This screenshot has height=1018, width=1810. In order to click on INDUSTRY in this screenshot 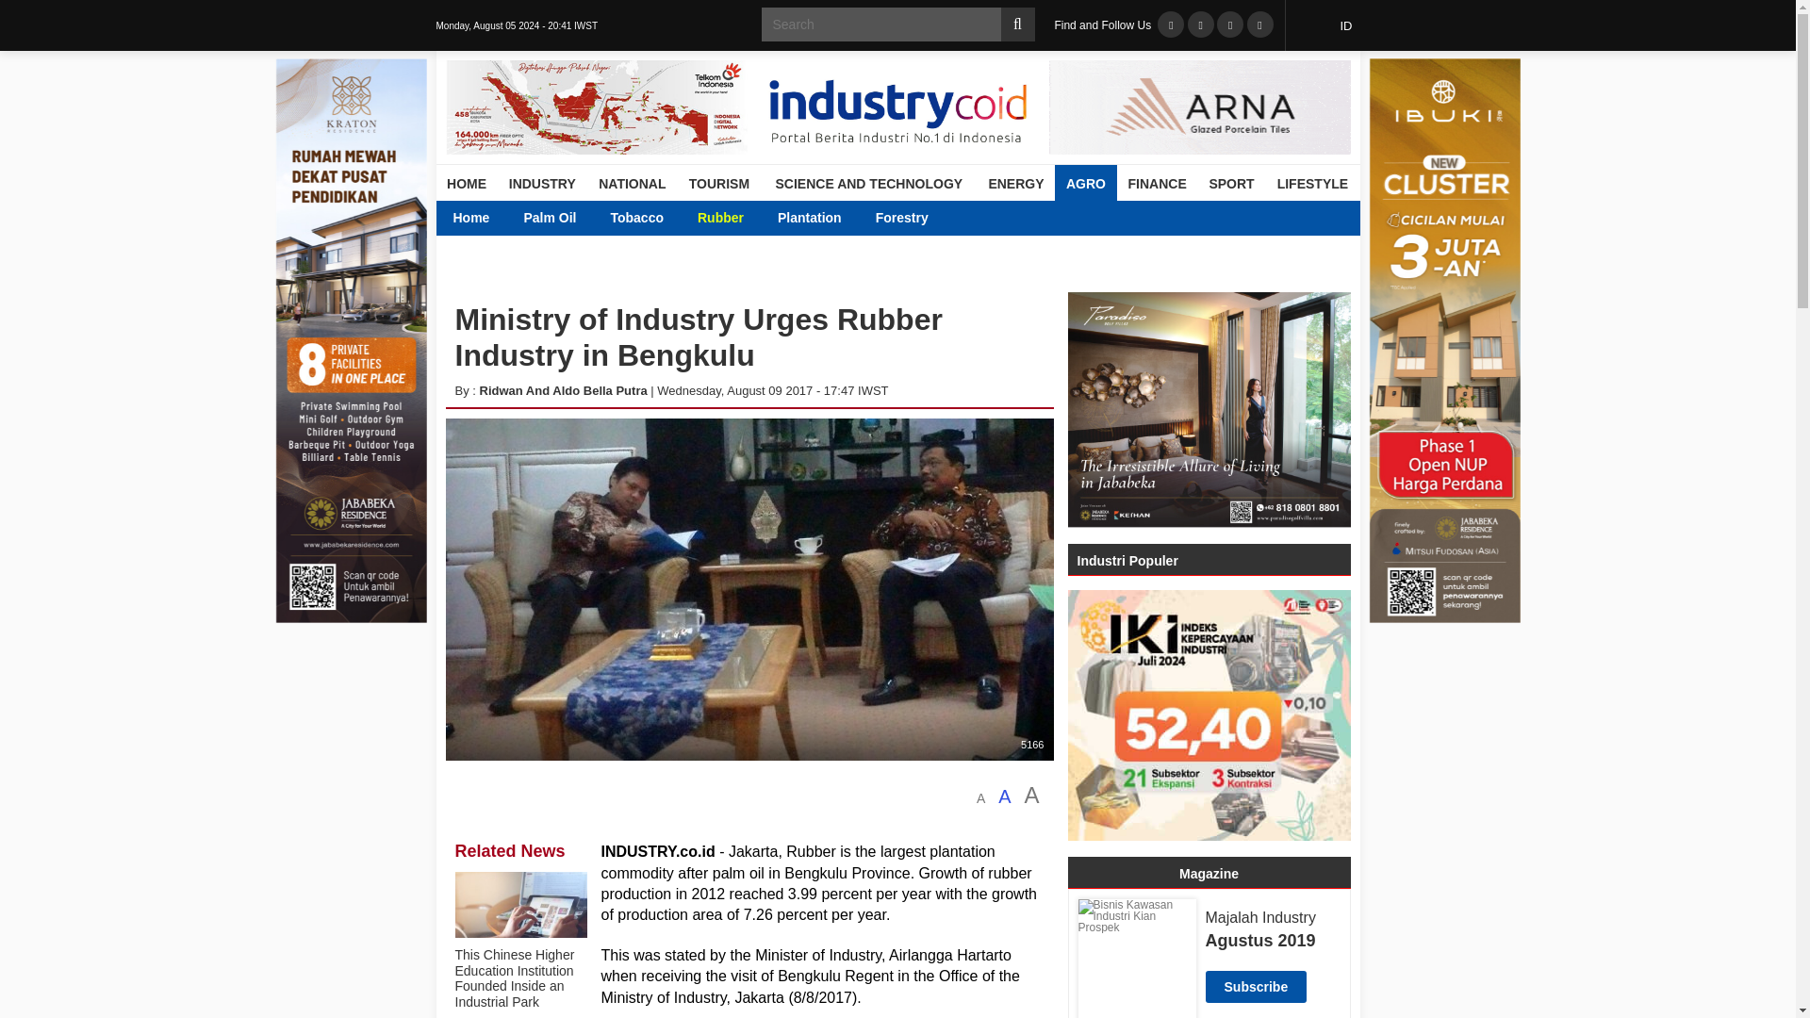, I will do `click(542, 183)`.